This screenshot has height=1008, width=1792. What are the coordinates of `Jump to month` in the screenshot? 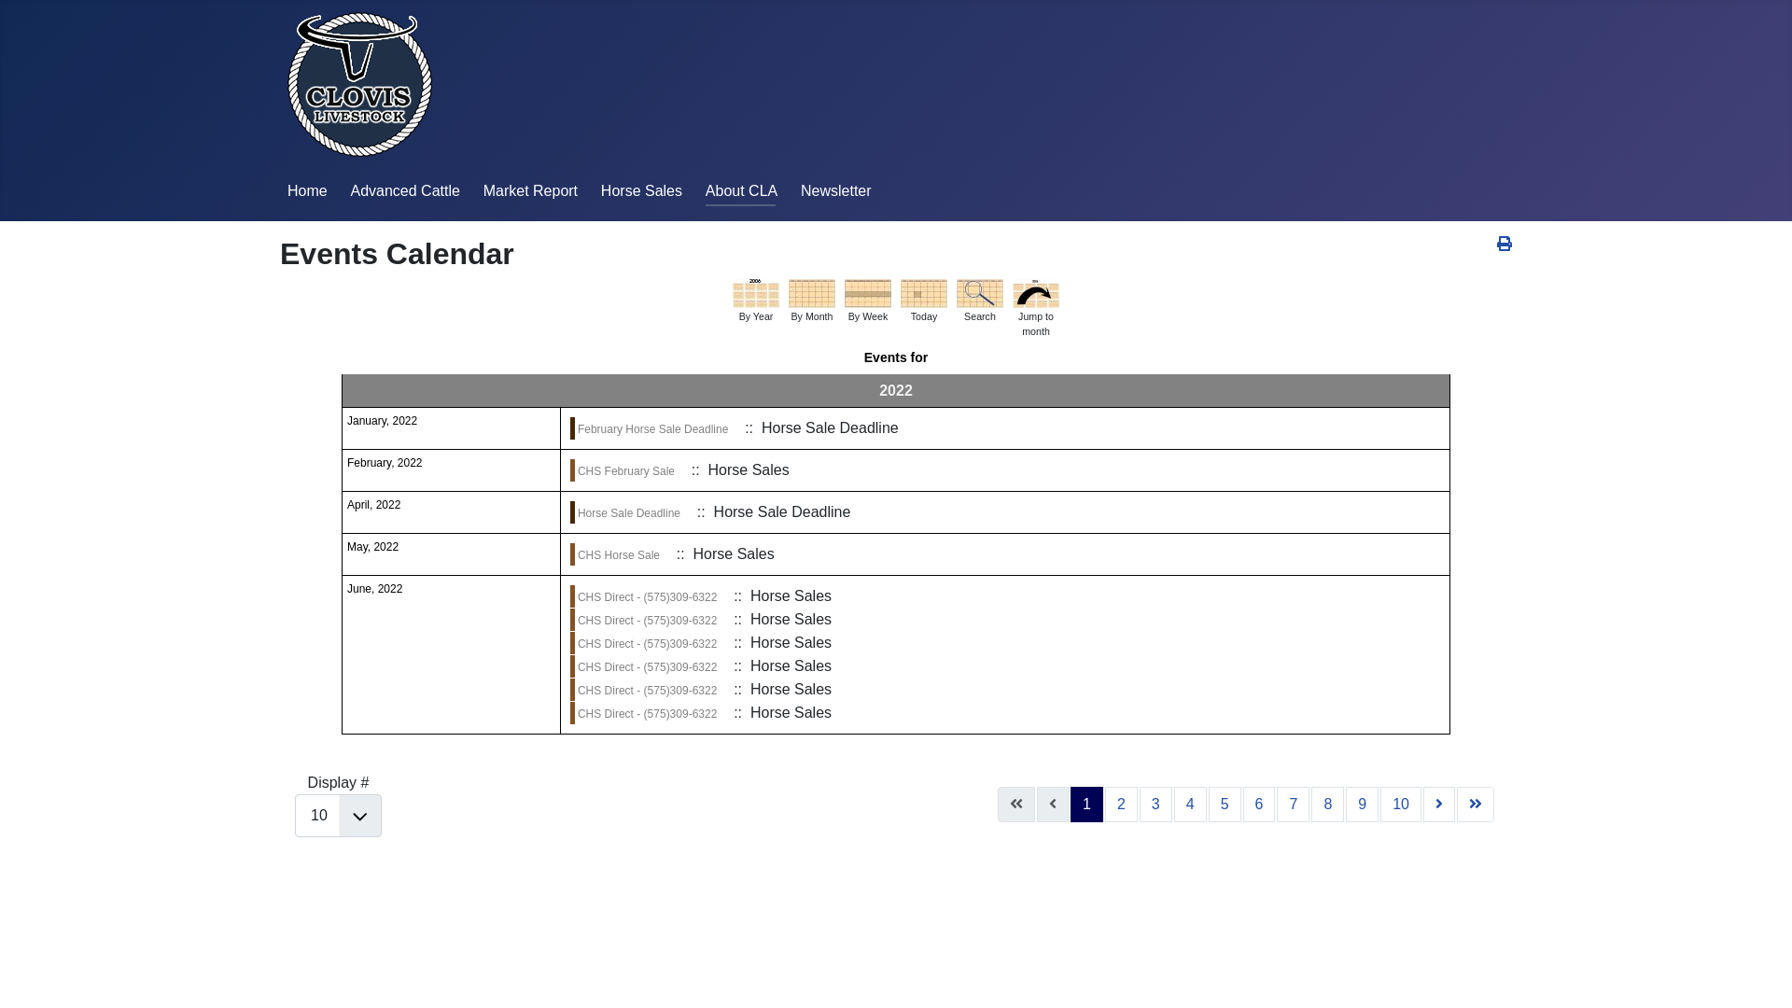 It's located at (1036, 293).